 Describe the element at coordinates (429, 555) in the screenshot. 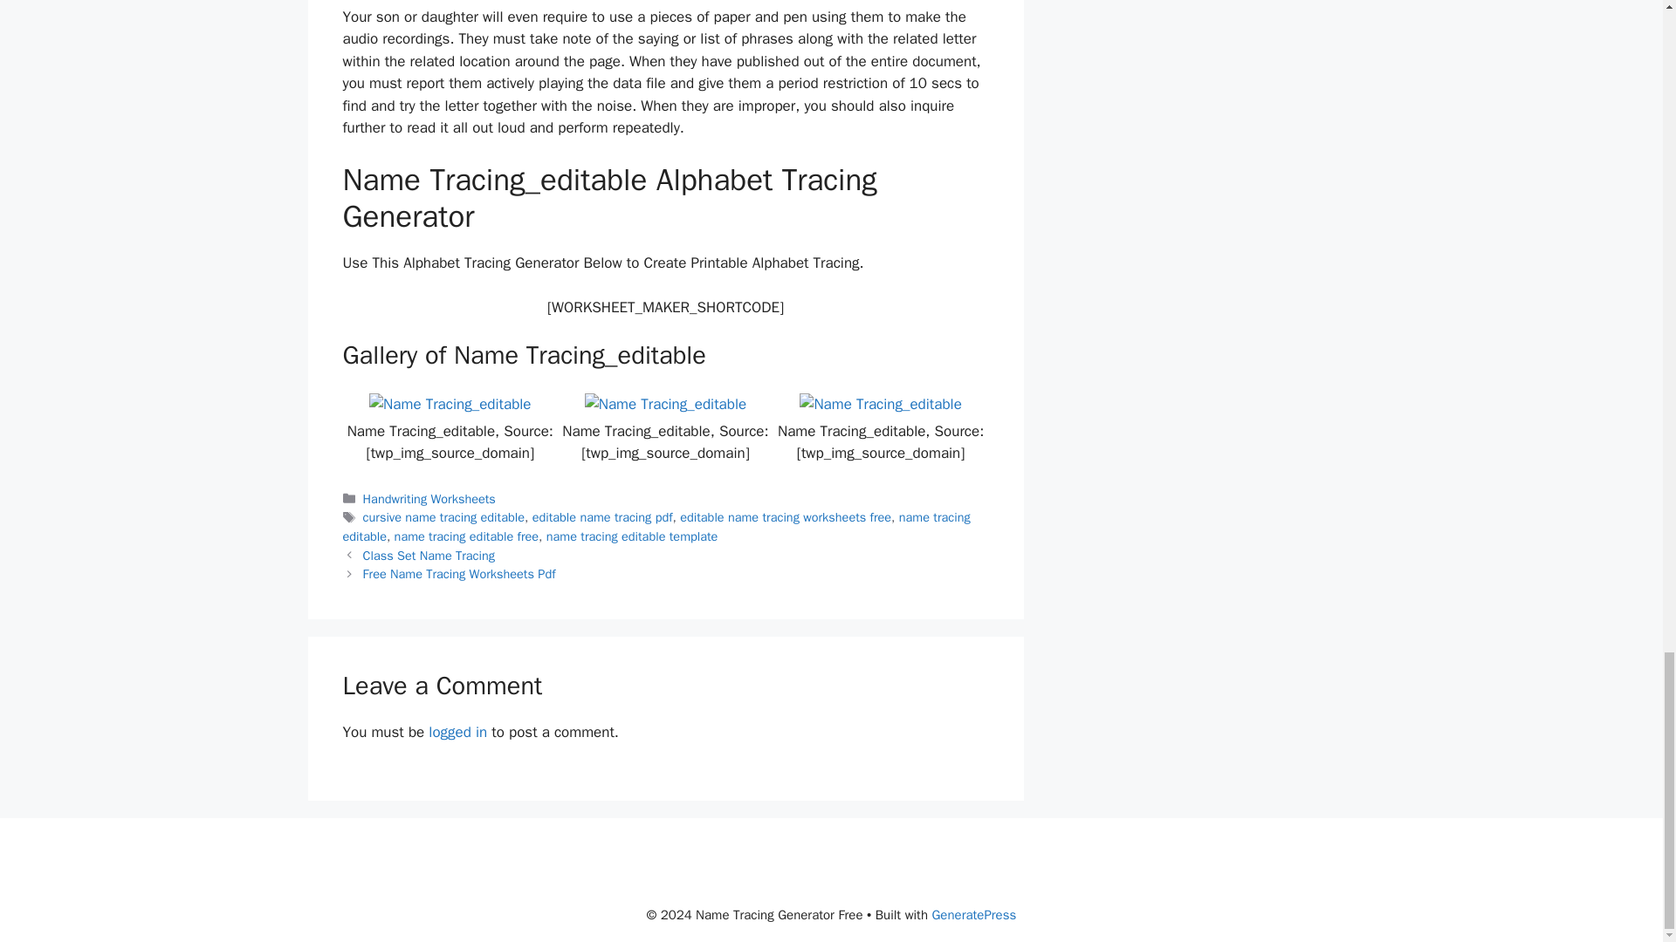

I see `Class Set Name Tracing` at that location.